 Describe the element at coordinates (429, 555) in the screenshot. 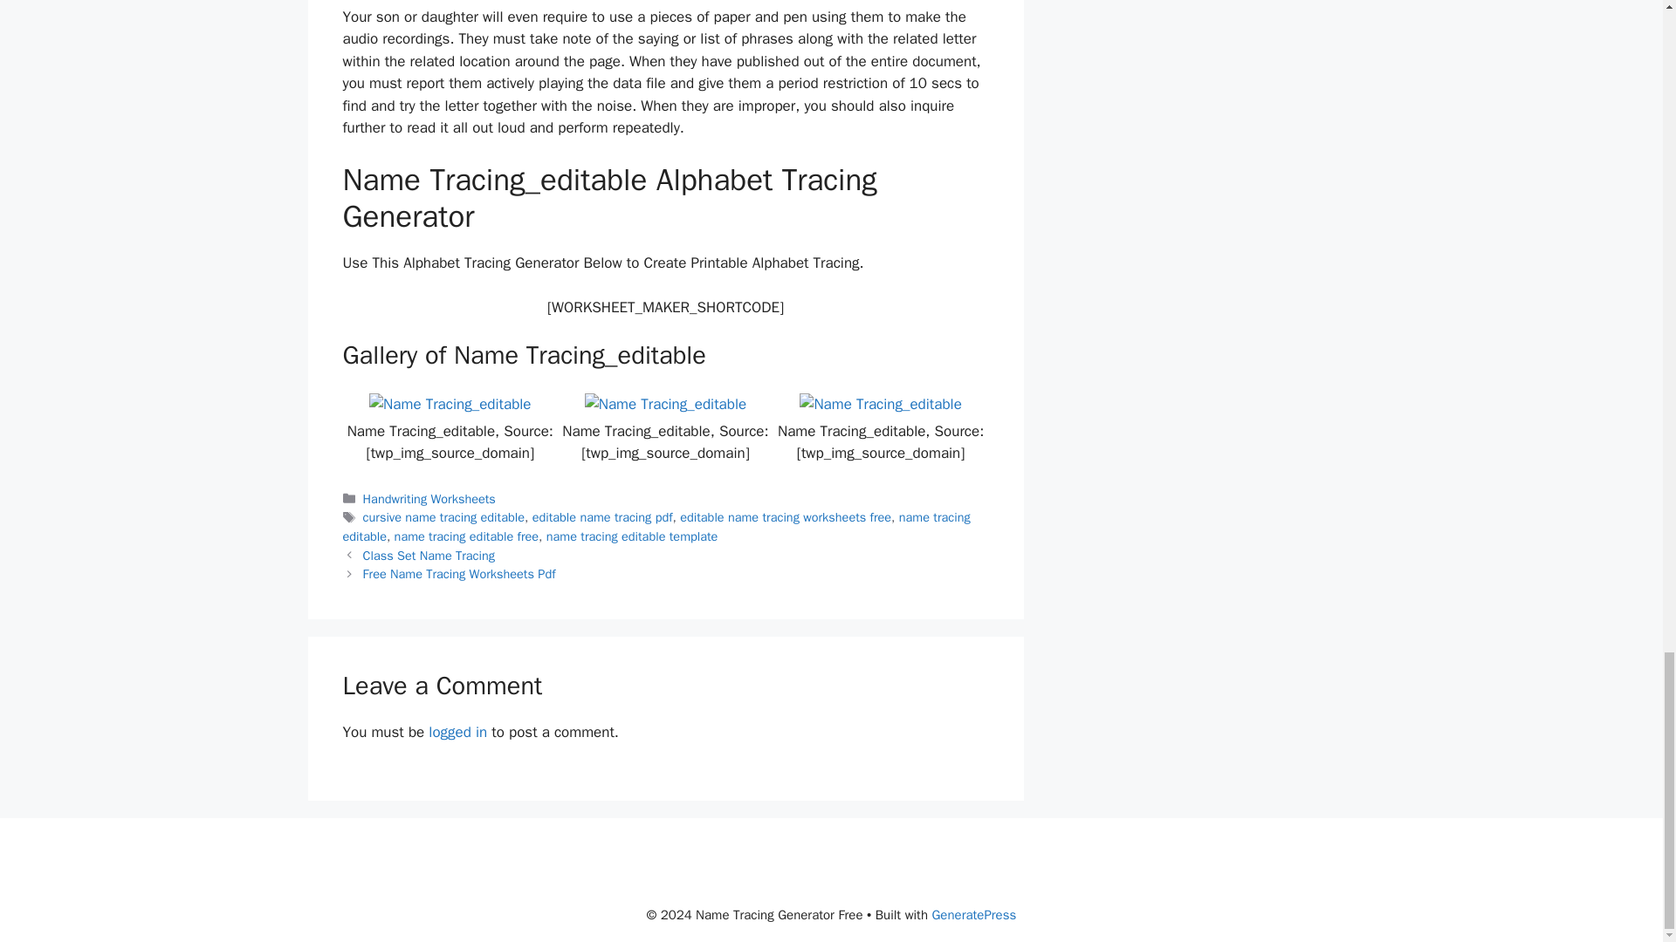

I see `Class Set Name Tracing` at that location.